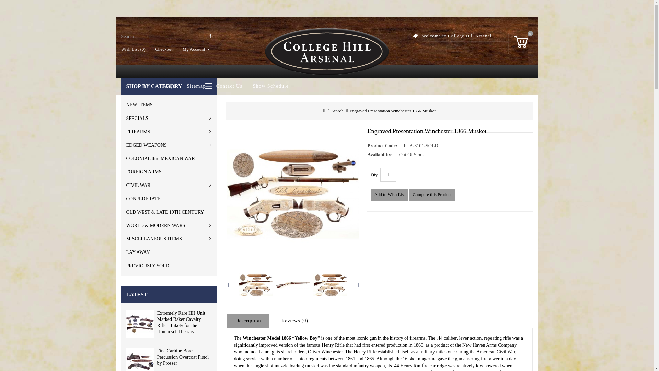 The image size is (659, 371). I want to click on 1, so click(388, 175).